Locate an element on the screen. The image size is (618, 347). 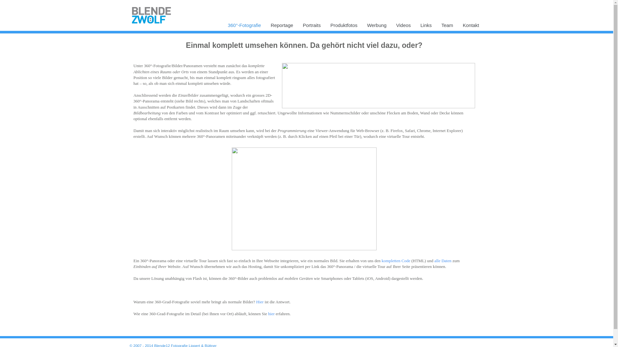
Portraits is located at coordinates (312, 27).